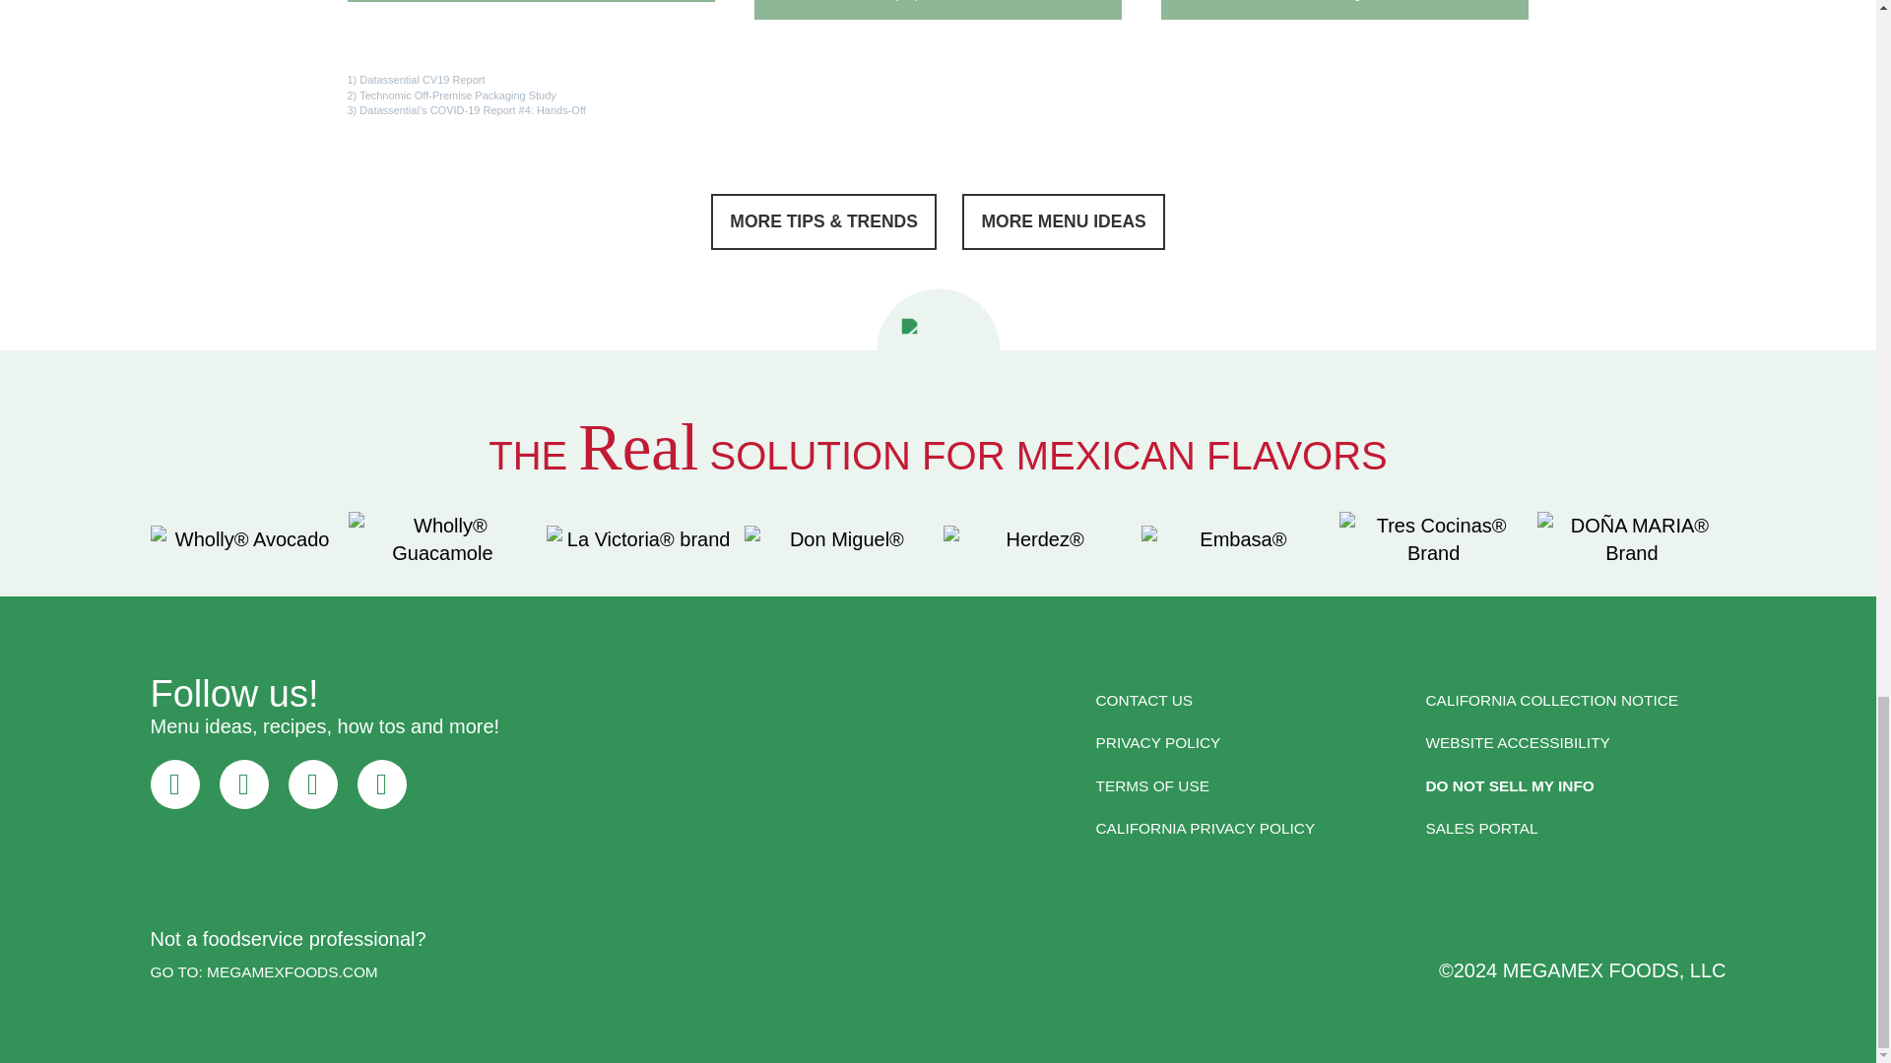 The image size is (1891, 1063). I want to click on logo-dona-maria-brand, so click(1631, 538).